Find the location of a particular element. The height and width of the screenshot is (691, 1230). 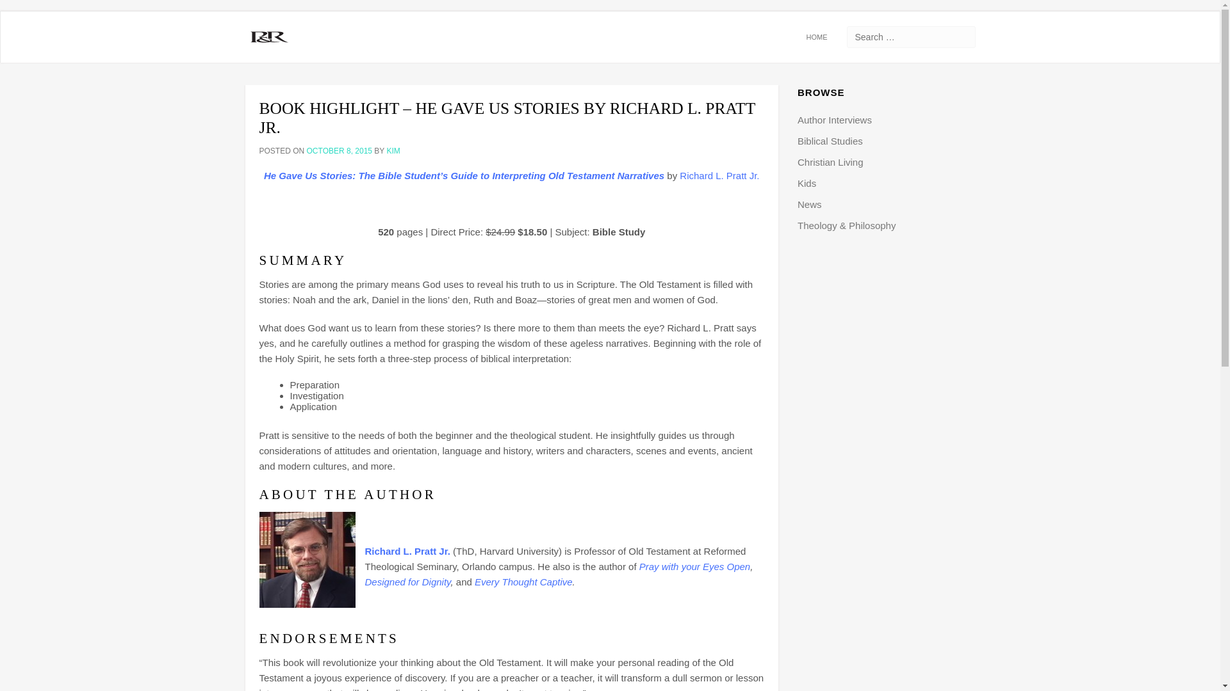

Author Interviews is located at coordinates (834, 120).